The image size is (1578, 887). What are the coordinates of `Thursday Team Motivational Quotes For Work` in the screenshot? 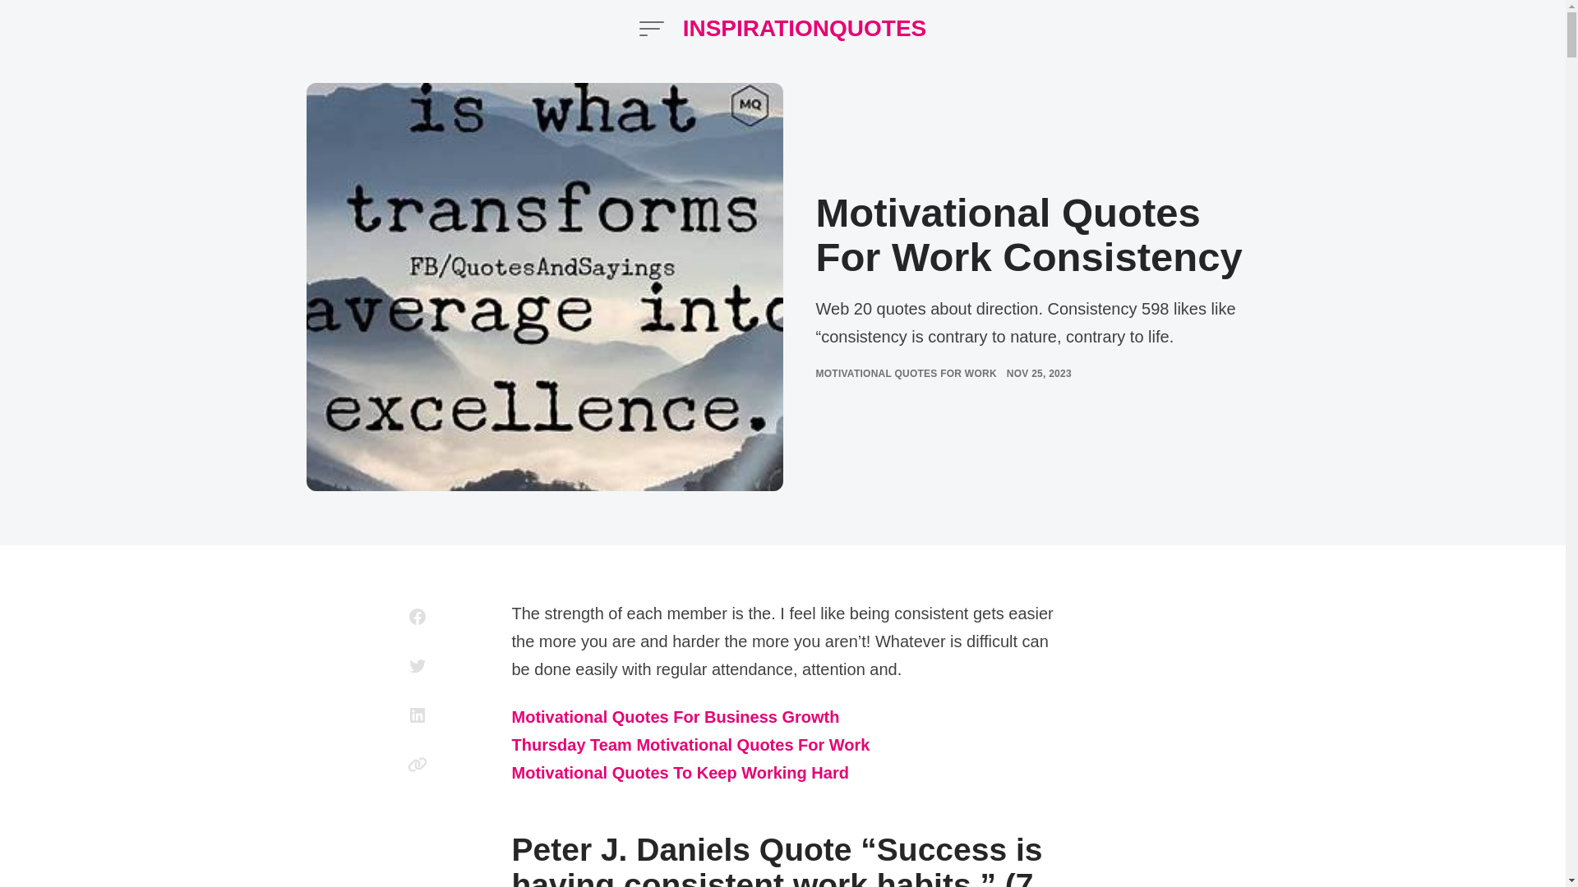 It's located at (690, 746).